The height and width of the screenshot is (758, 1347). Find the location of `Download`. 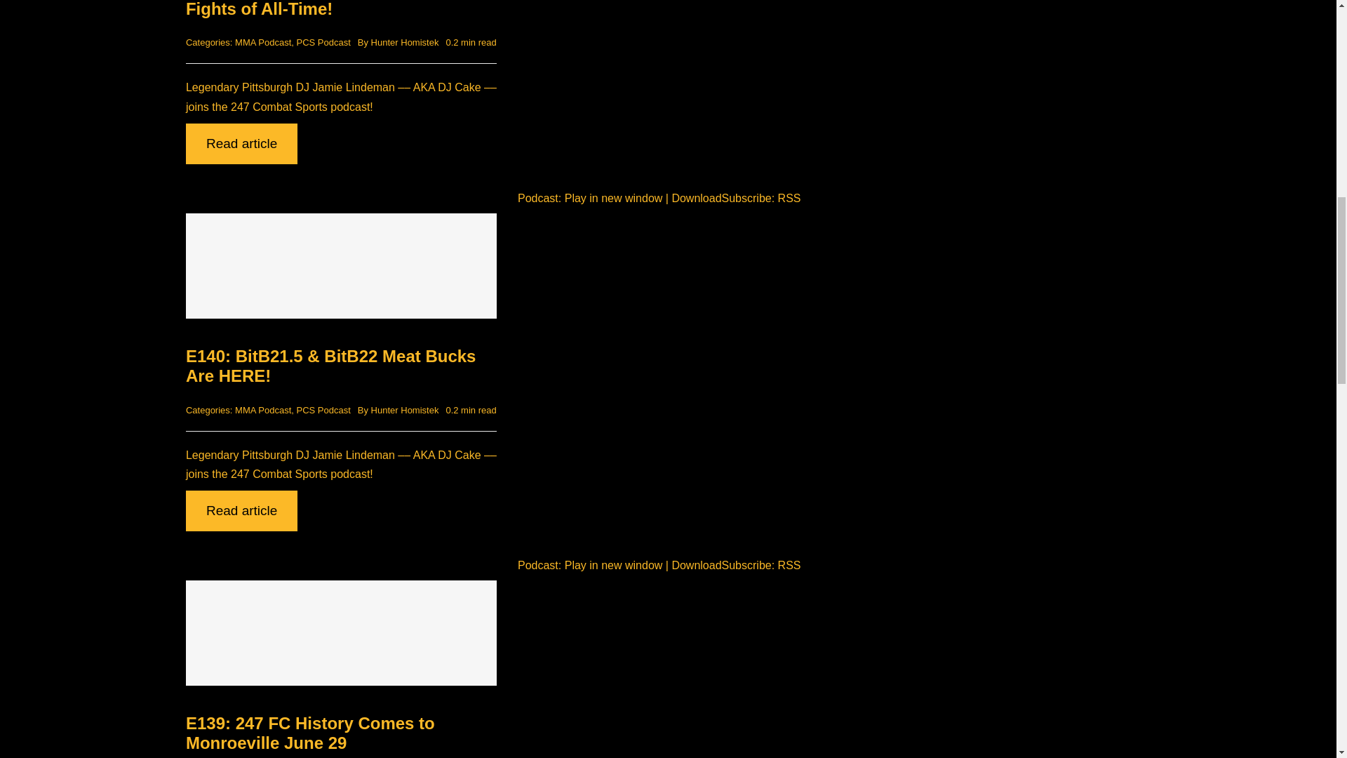

Download is located at coordinates (696, 198).